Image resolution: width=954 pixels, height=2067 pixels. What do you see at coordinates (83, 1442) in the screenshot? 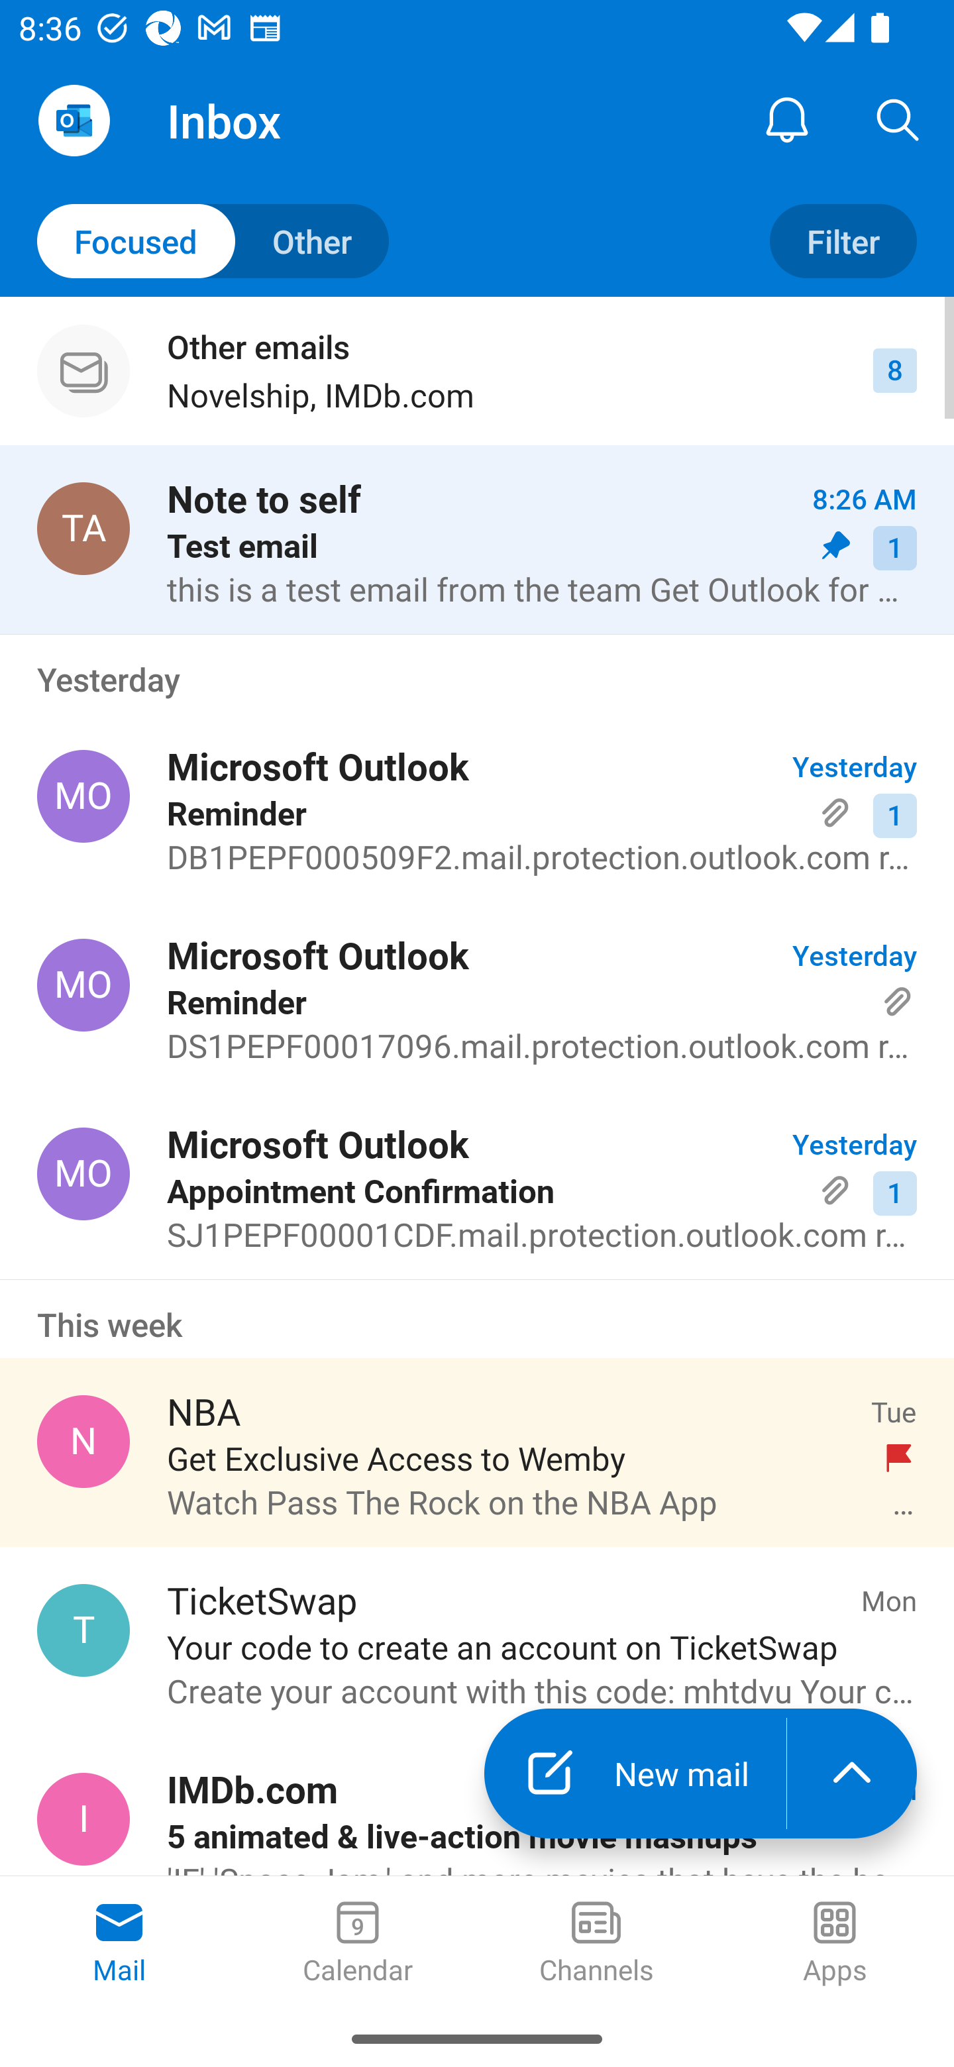
I see `NBA, NBA@email.nba.com` at bounding box center [83, 1442].